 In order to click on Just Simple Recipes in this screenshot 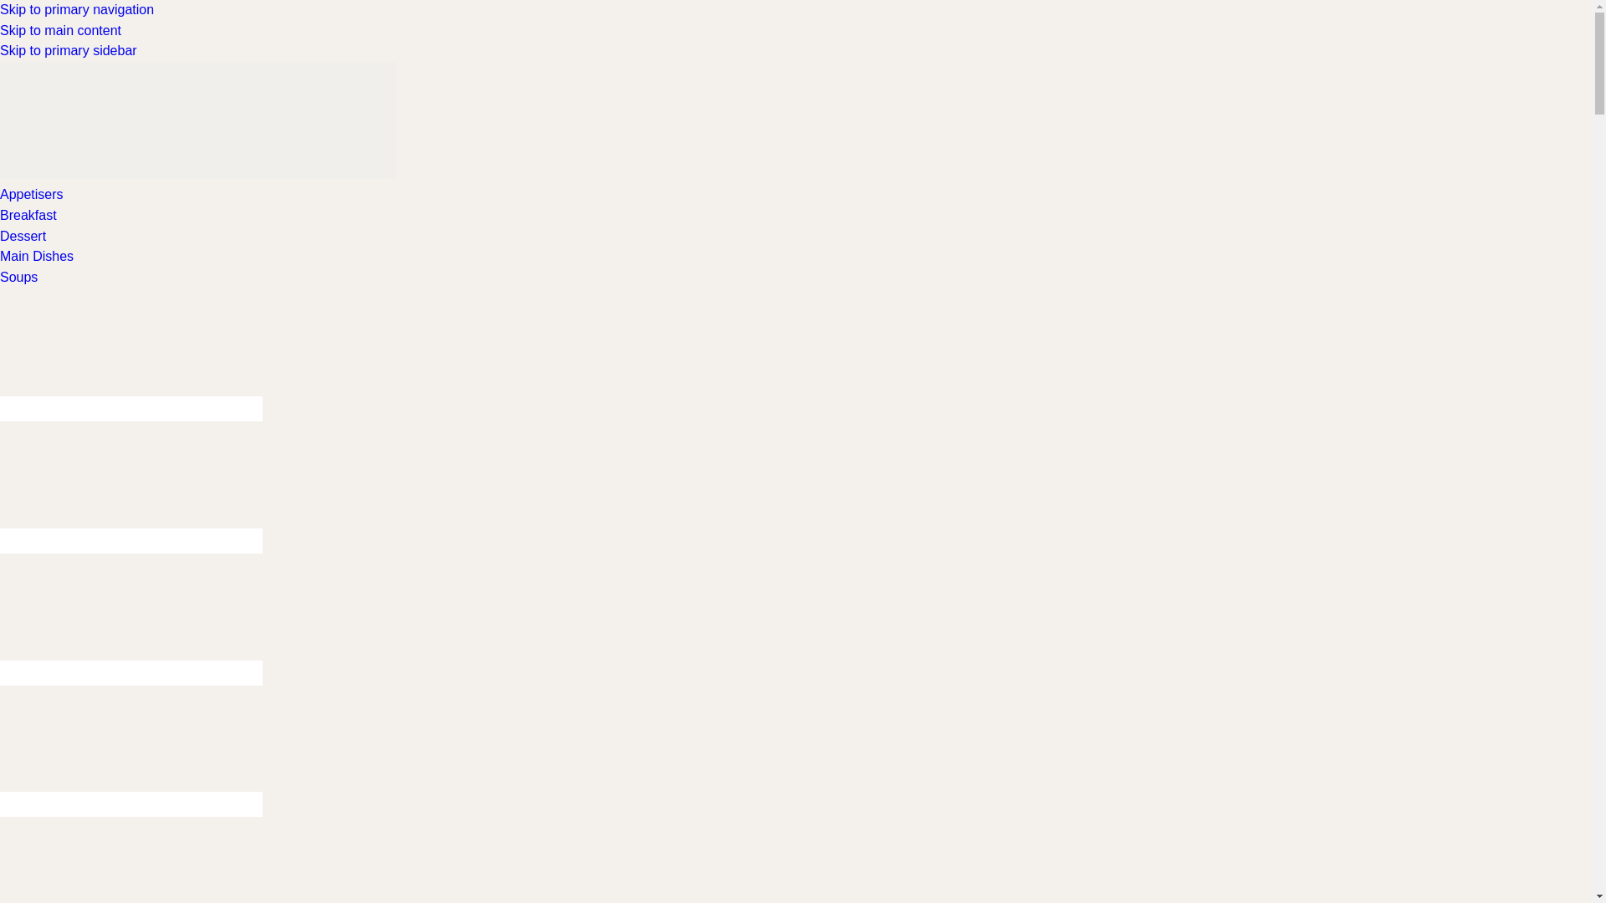, I will do `click(198, 120)`.